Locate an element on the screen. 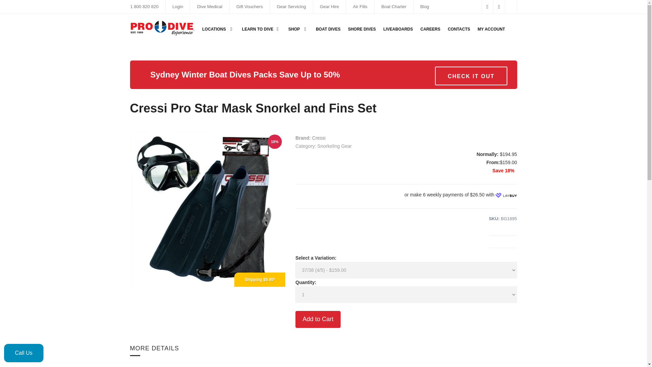 The height and width of the screenshot is (367, 652). Boat Charter is located at coordinates (394, 6).